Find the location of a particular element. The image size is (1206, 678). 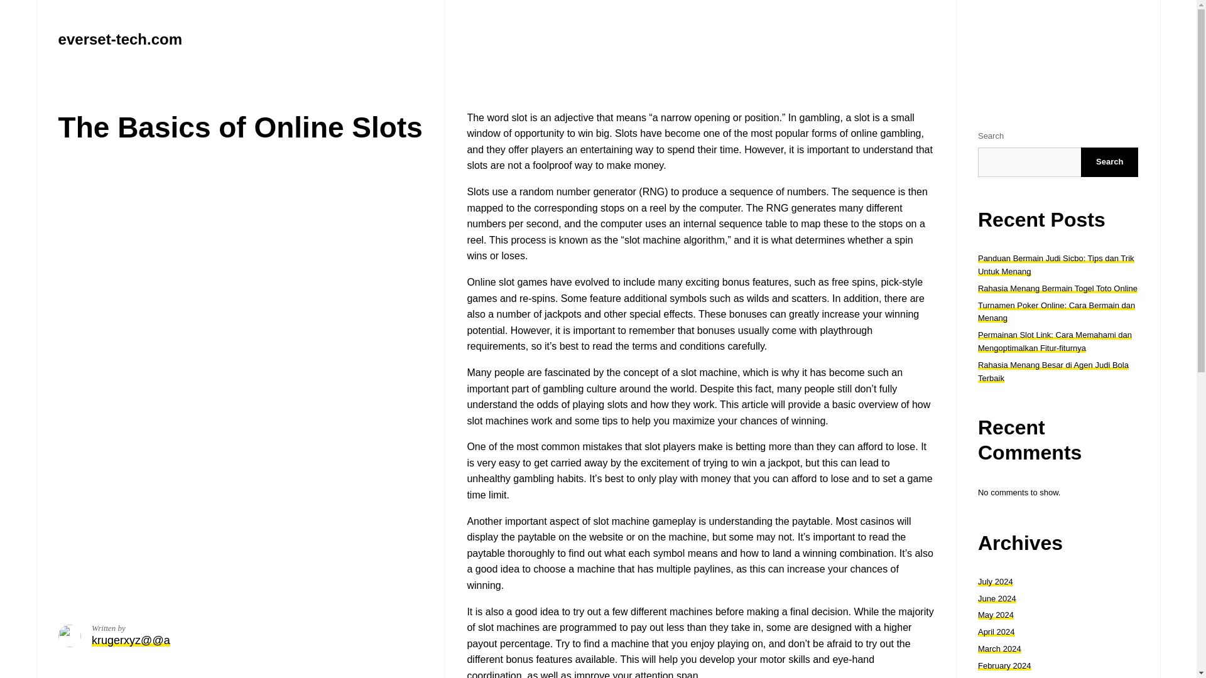

Rahasia Menang Besar di Agen Judi Bola Terbaik is located at coordinates (1053, 372).